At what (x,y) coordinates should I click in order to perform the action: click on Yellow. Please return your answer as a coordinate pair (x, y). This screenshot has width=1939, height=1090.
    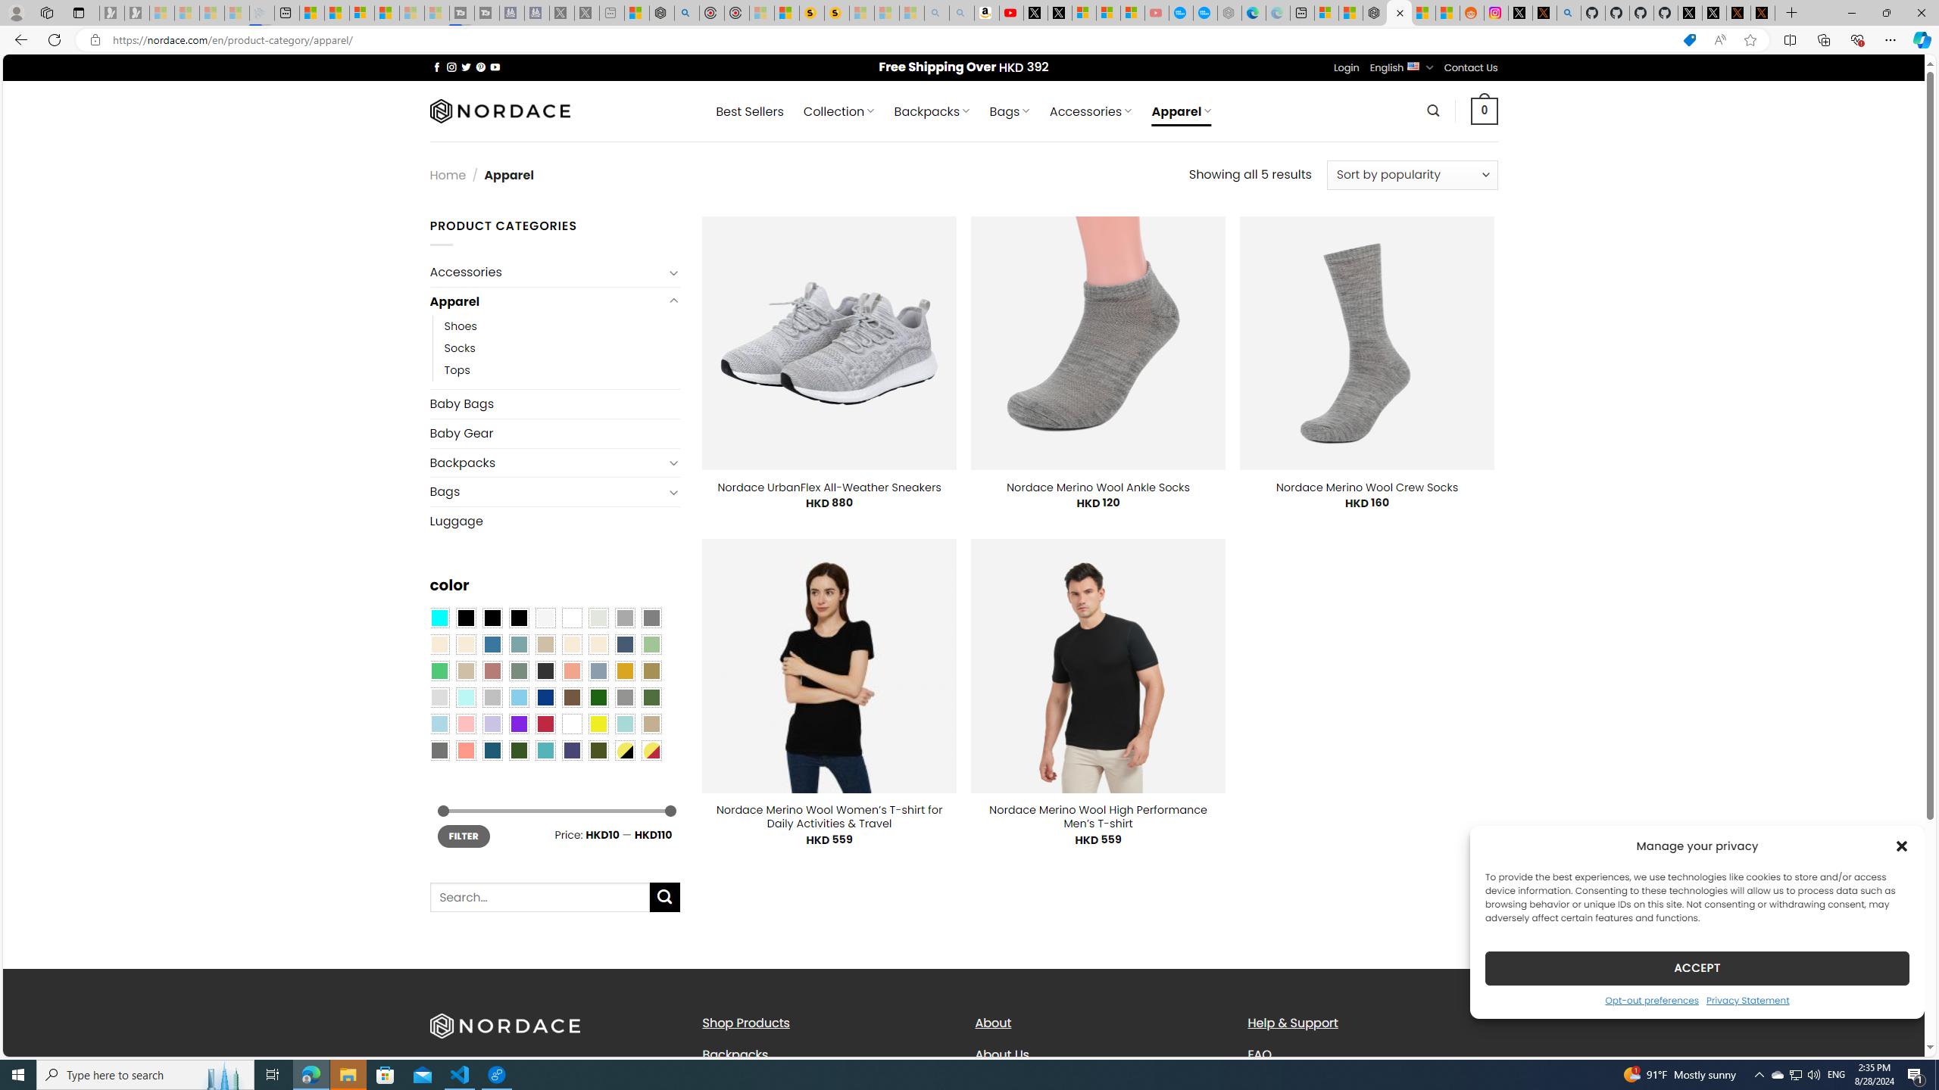
    Looking at the image, I should click on (598, 724).